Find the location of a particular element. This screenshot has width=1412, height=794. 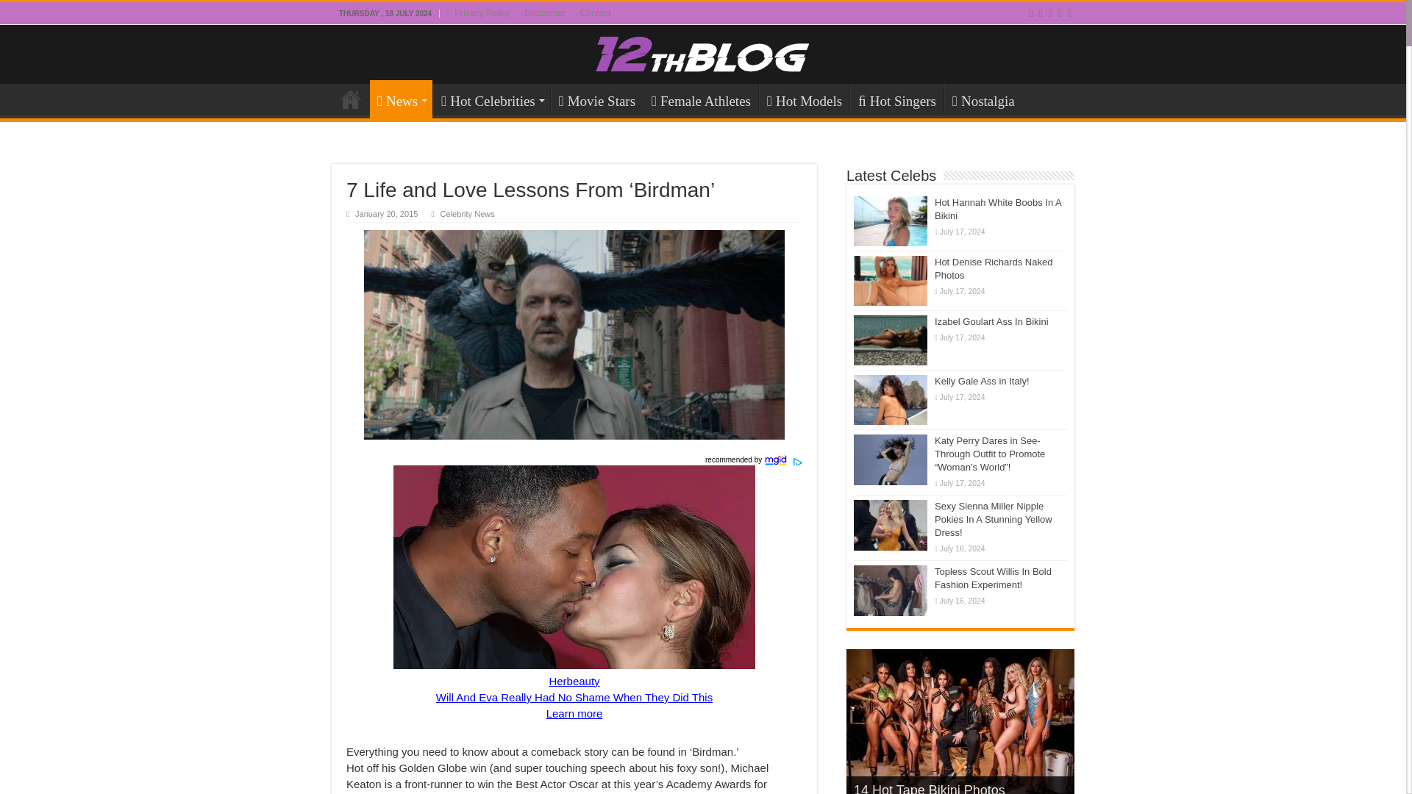

Disclaimer is located at coordinates (544, 13).